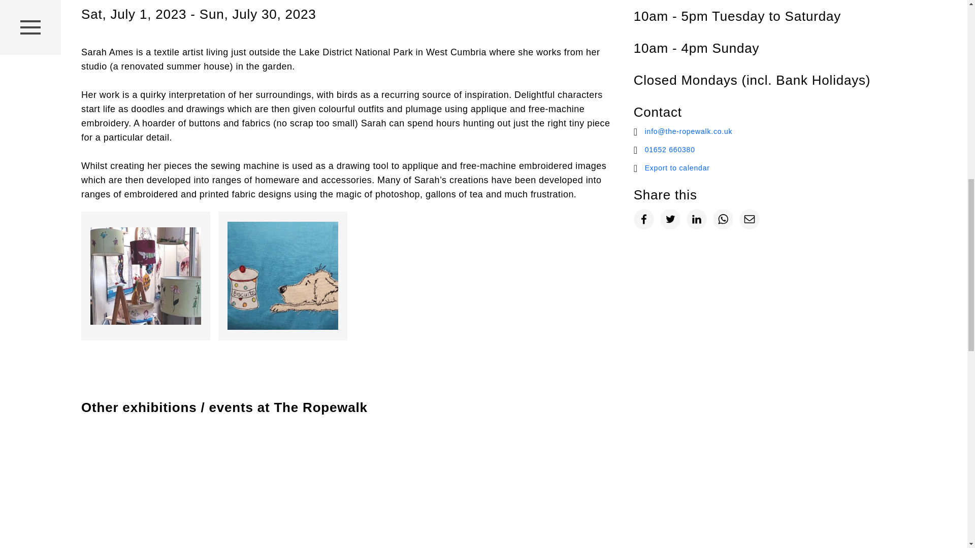 The image size is (975, 548). I want to click on Export to calendar, so click(765, 167).